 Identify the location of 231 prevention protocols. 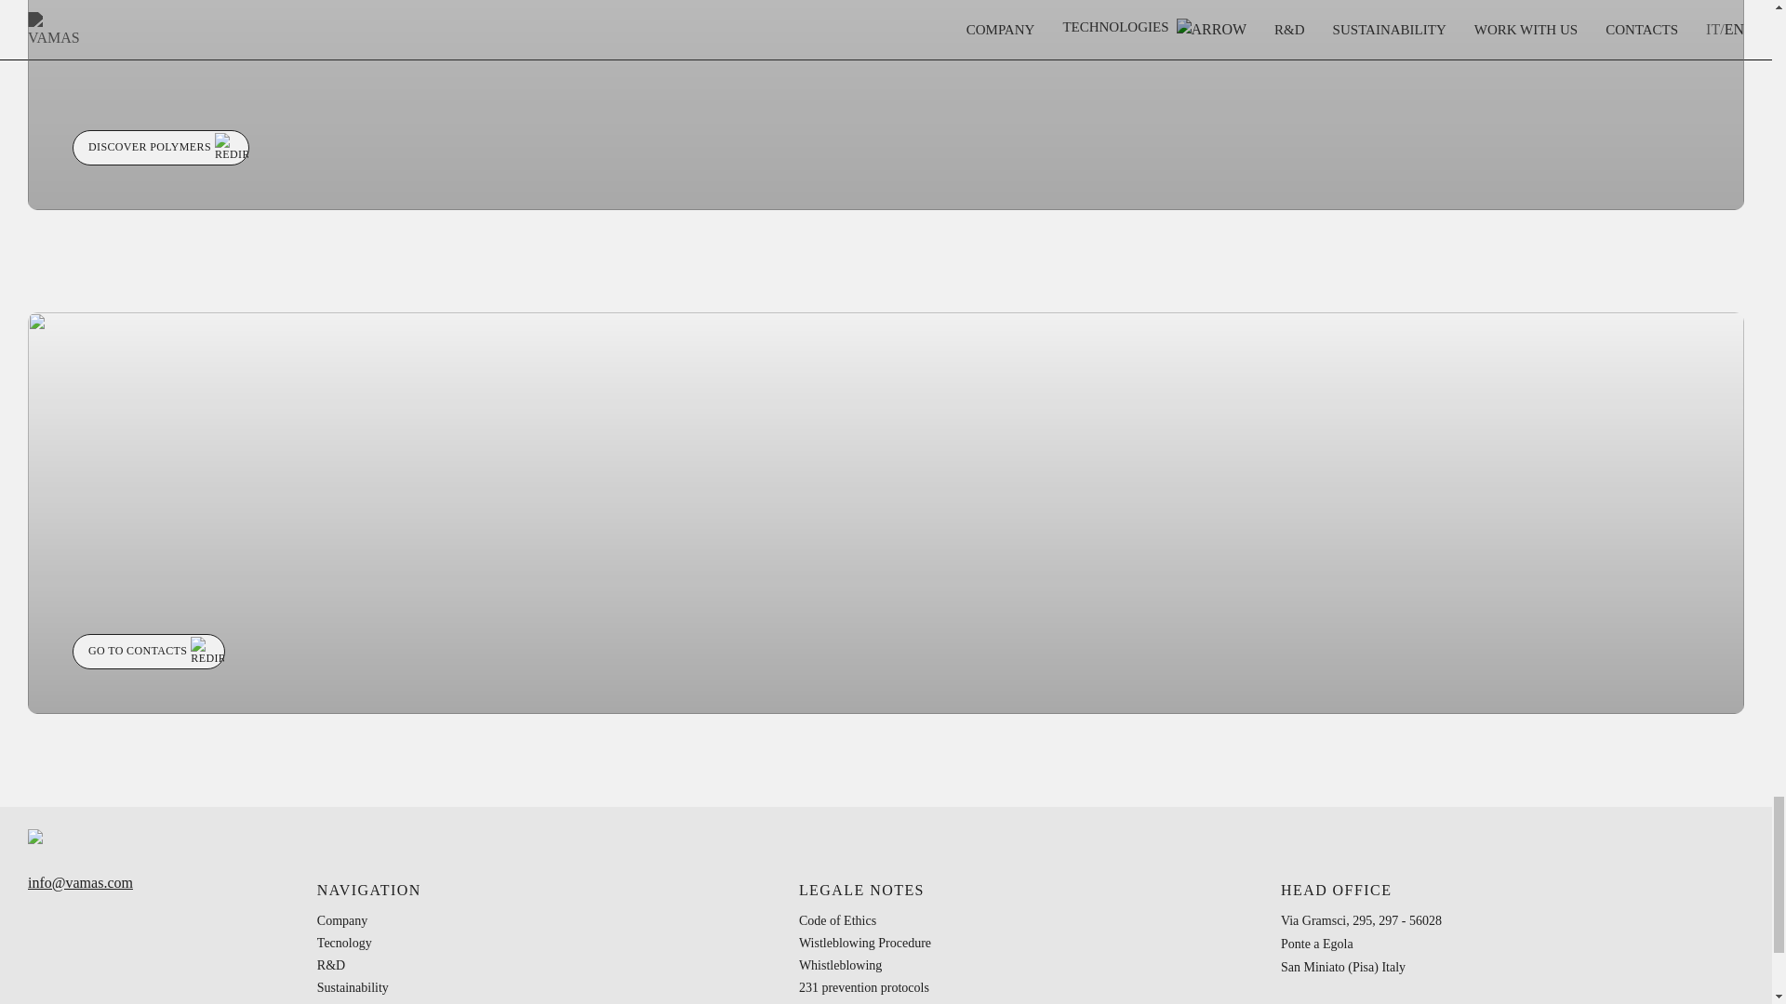
(863, 987).